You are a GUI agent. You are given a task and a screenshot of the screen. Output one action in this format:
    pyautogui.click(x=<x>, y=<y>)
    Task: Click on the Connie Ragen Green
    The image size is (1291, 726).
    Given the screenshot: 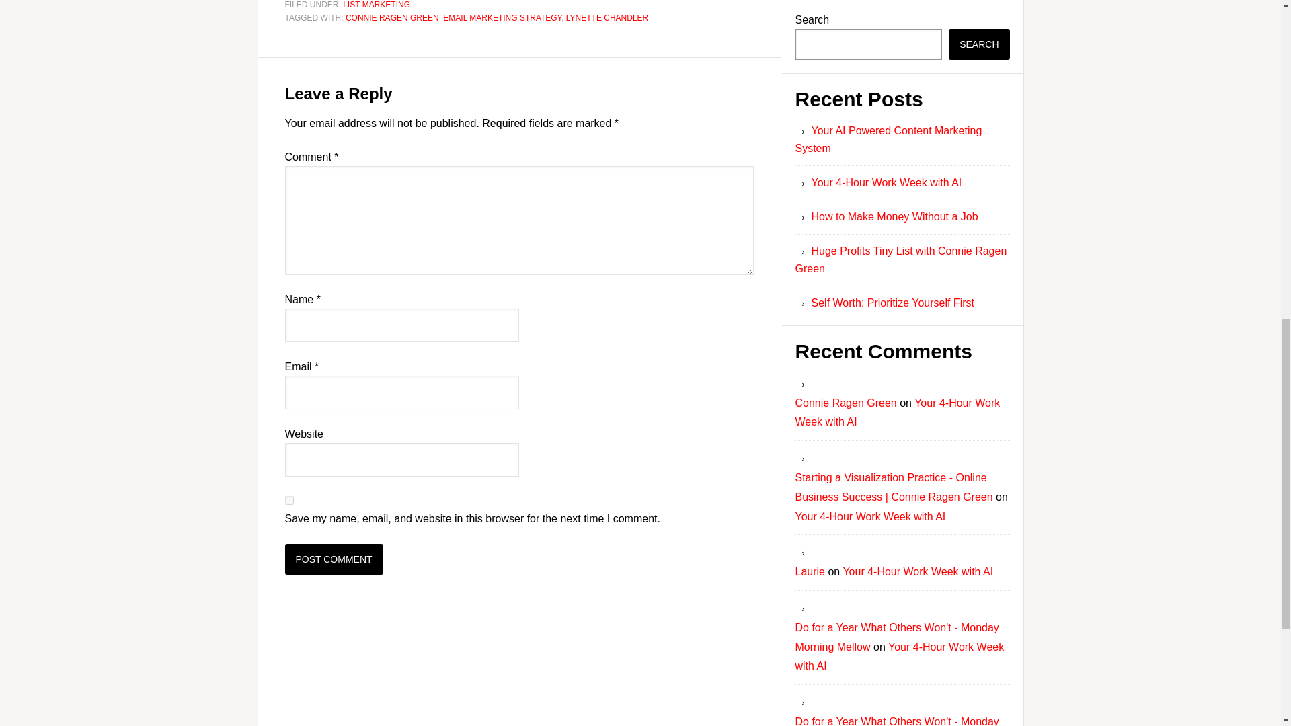 What is the action you would take?
    pyautogui.click(x=845, y=403)
    